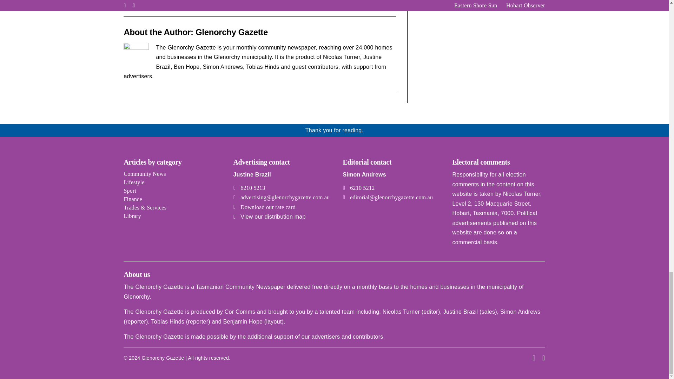 This screenshot has width=674, height=379. What do you see at coordinates (382, 5) in the screenshot?
I see `Twitter` at bounding box center [382, 5].